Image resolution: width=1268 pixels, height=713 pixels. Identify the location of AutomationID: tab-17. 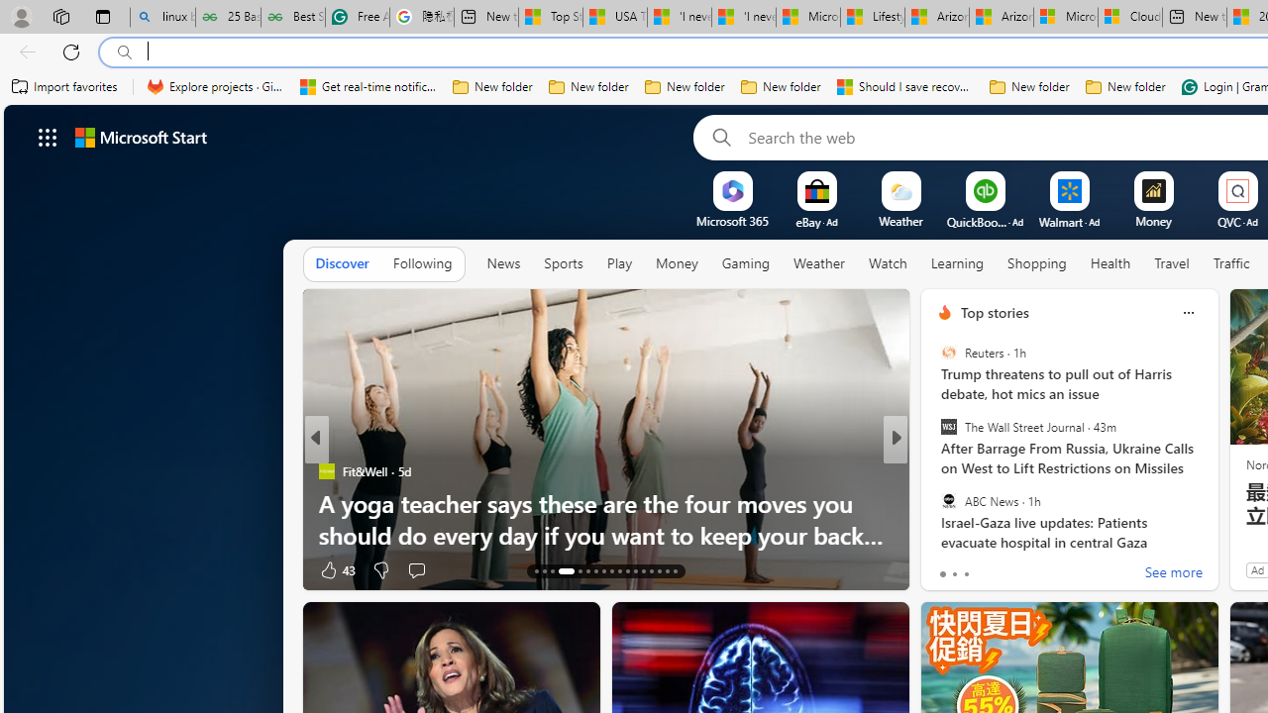
(581, 570).